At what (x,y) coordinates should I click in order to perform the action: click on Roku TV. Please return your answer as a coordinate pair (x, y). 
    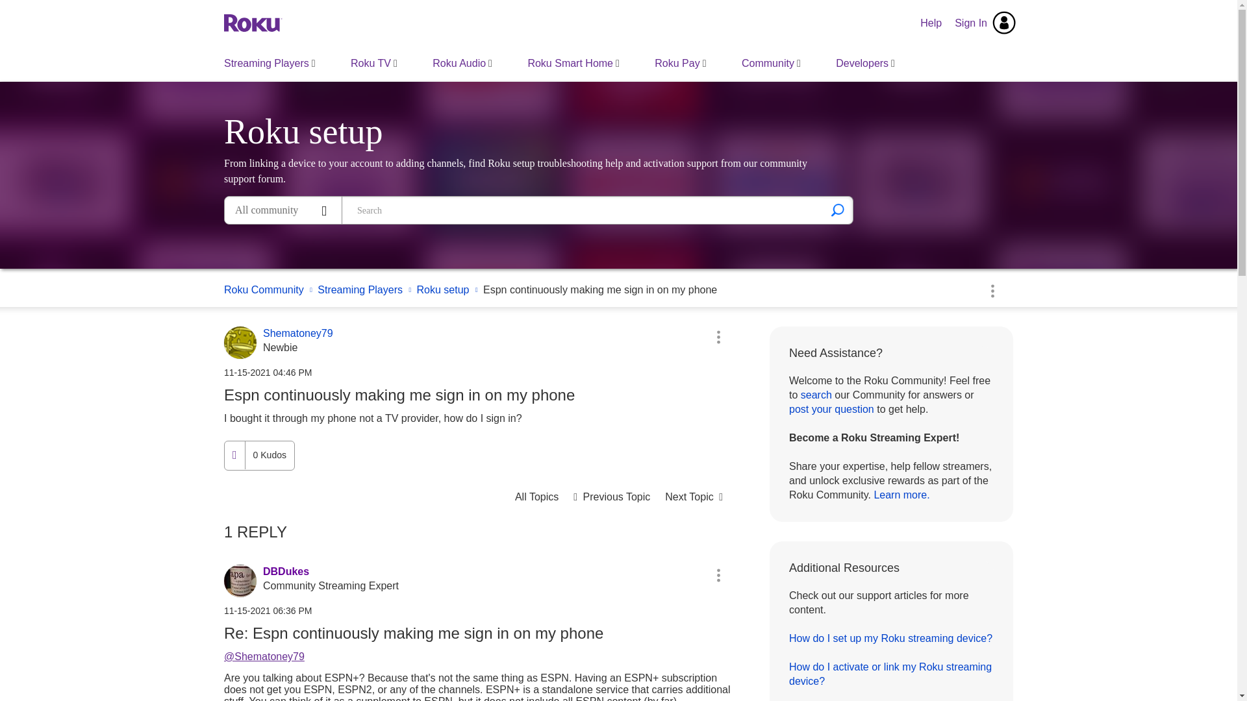
    Looking at the image, I should click on (374, 63).